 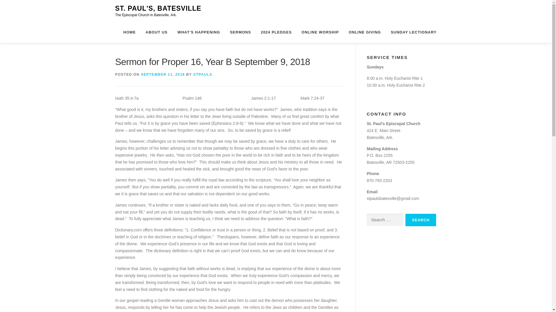 I want to click on 2024 PLEDGES, so click(x=276, y=32).